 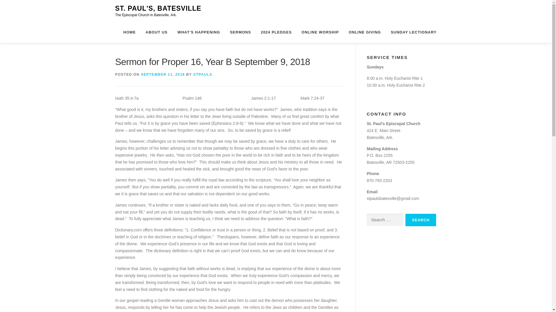 I want to click on 2024 PLEDGES, so click(x=276, y=32).